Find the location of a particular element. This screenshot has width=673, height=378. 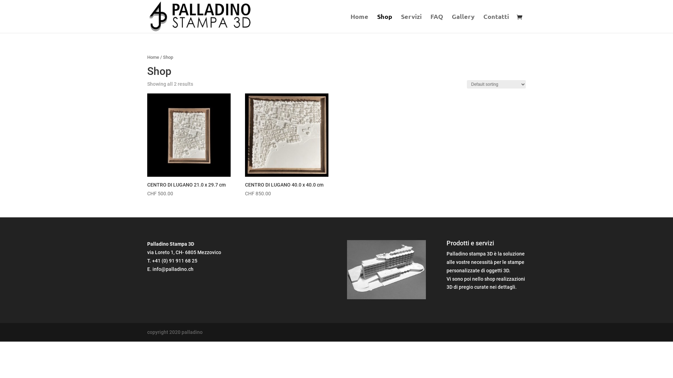

CENTRO DI LUGANO 21.0 x 29.7 cm
CHF 500.00 is located at coordinates (189, 146).